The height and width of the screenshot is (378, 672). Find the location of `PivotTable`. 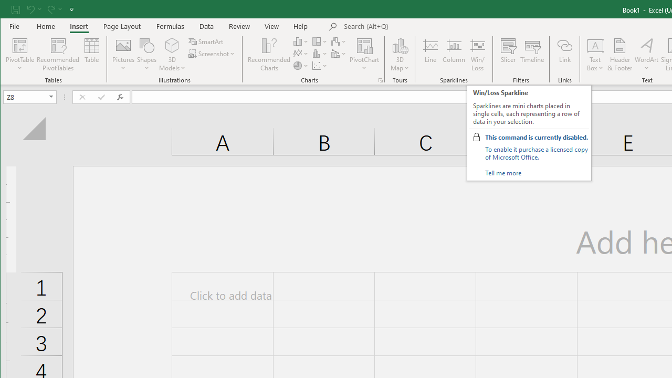

PivotTable is located at coordinates (20, 55).